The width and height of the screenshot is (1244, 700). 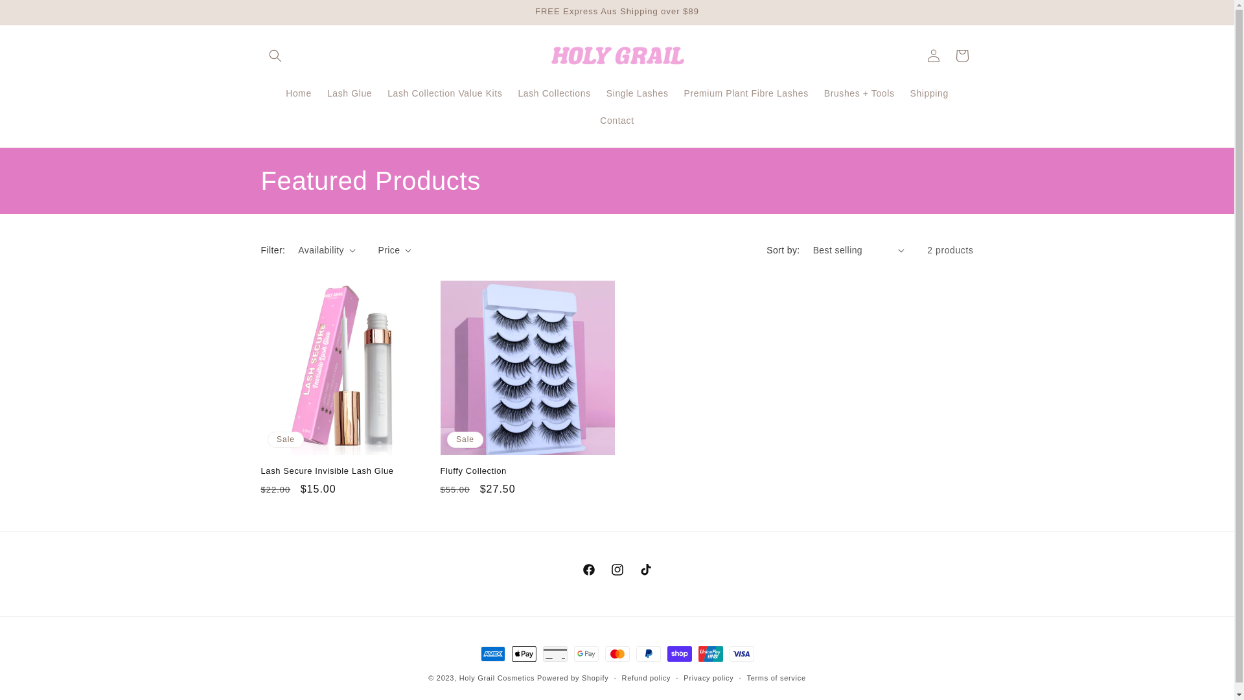 What do you see at coordinates (709, 678) in the screenshot?
I see `Privacy policy` at bounding box center [709, 678].